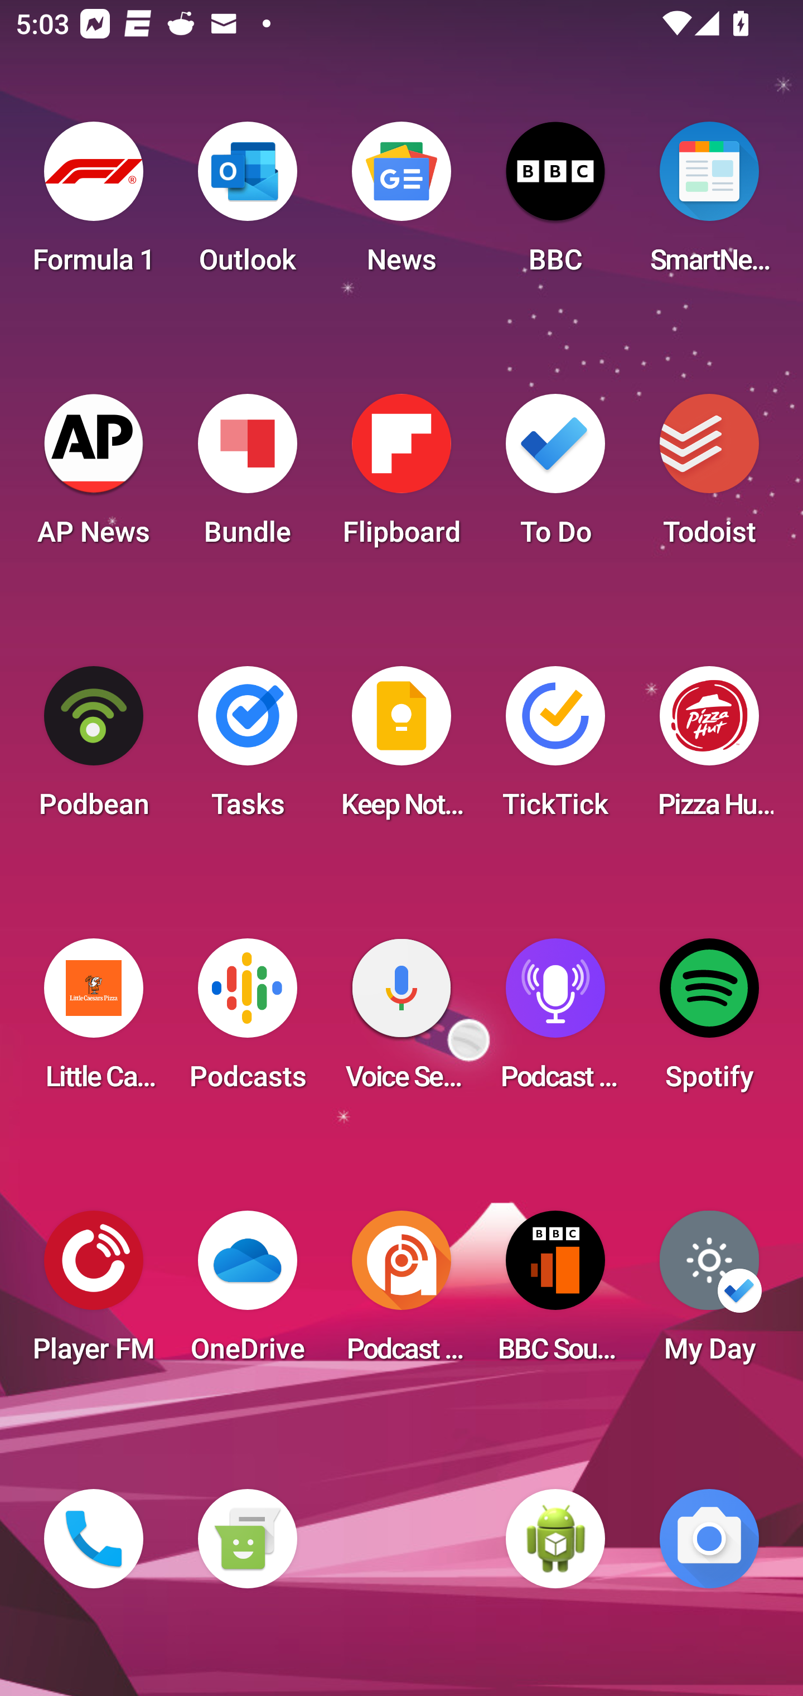 Image resolution: width=803 pixels, height=1696 pixels. I want to click on WebView Browser Tester, so click(555, 1539).